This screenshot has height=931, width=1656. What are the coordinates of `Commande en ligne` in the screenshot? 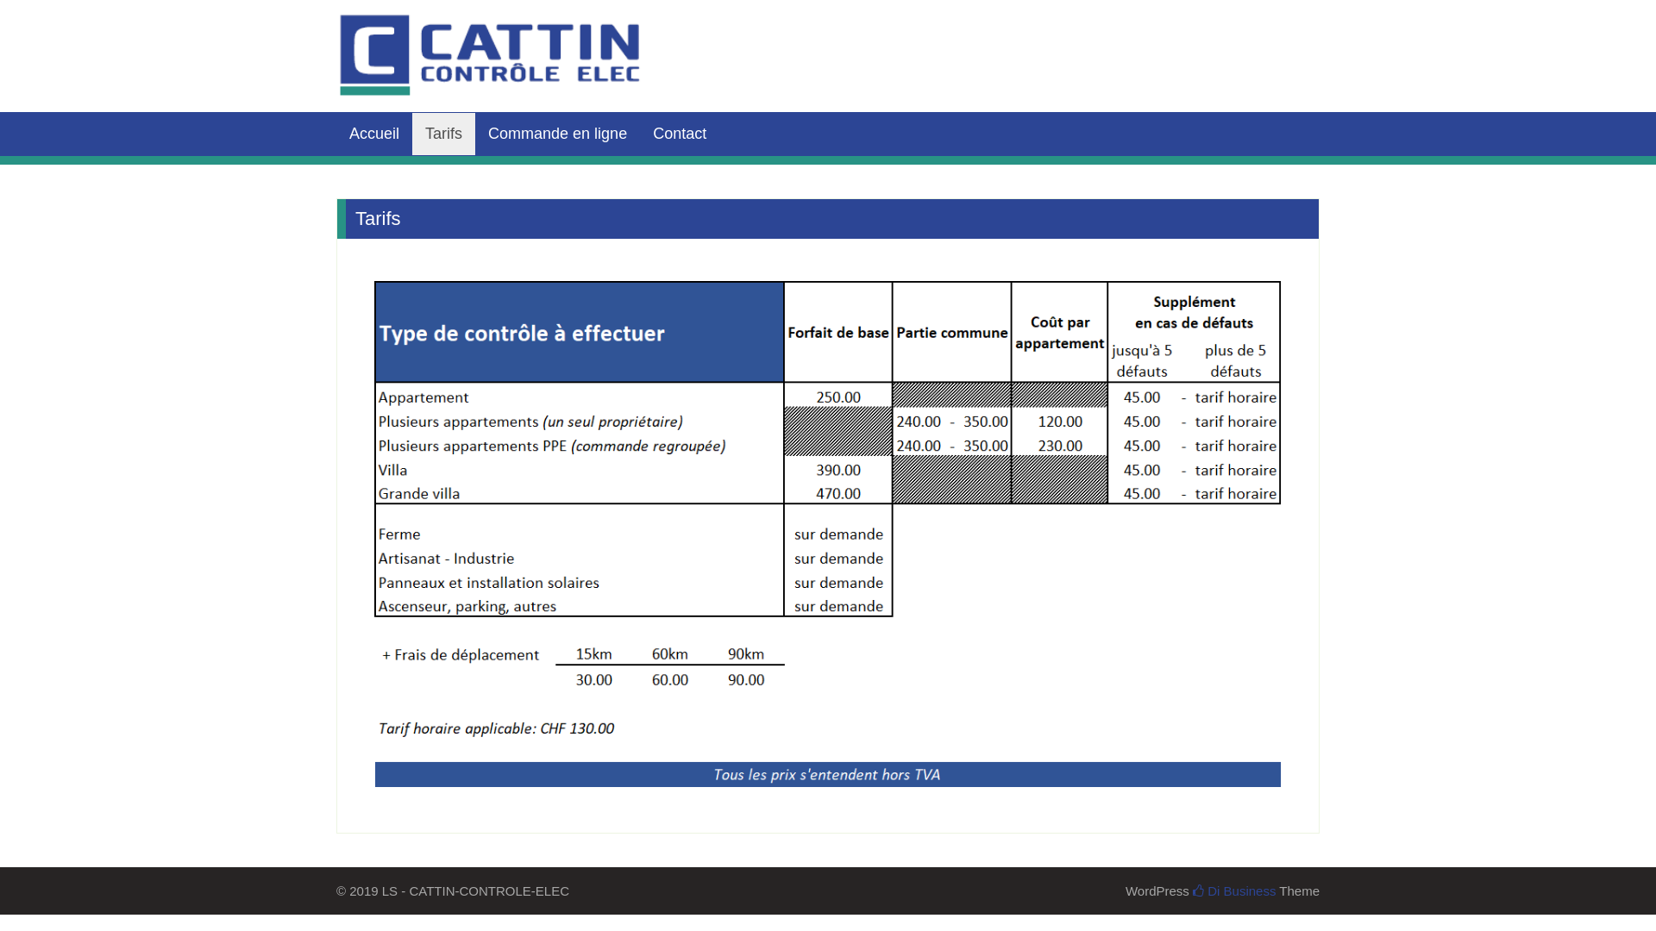 It's located at (557, 134).